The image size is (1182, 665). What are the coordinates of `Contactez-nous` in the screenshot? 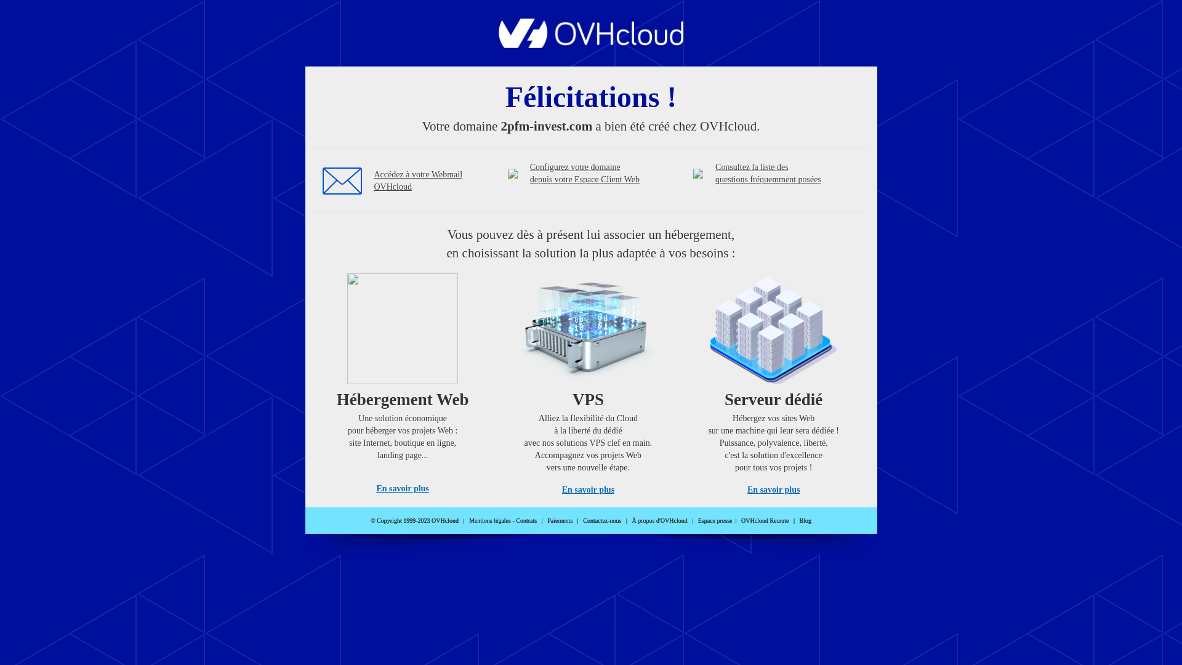 It's located at (602, 521).